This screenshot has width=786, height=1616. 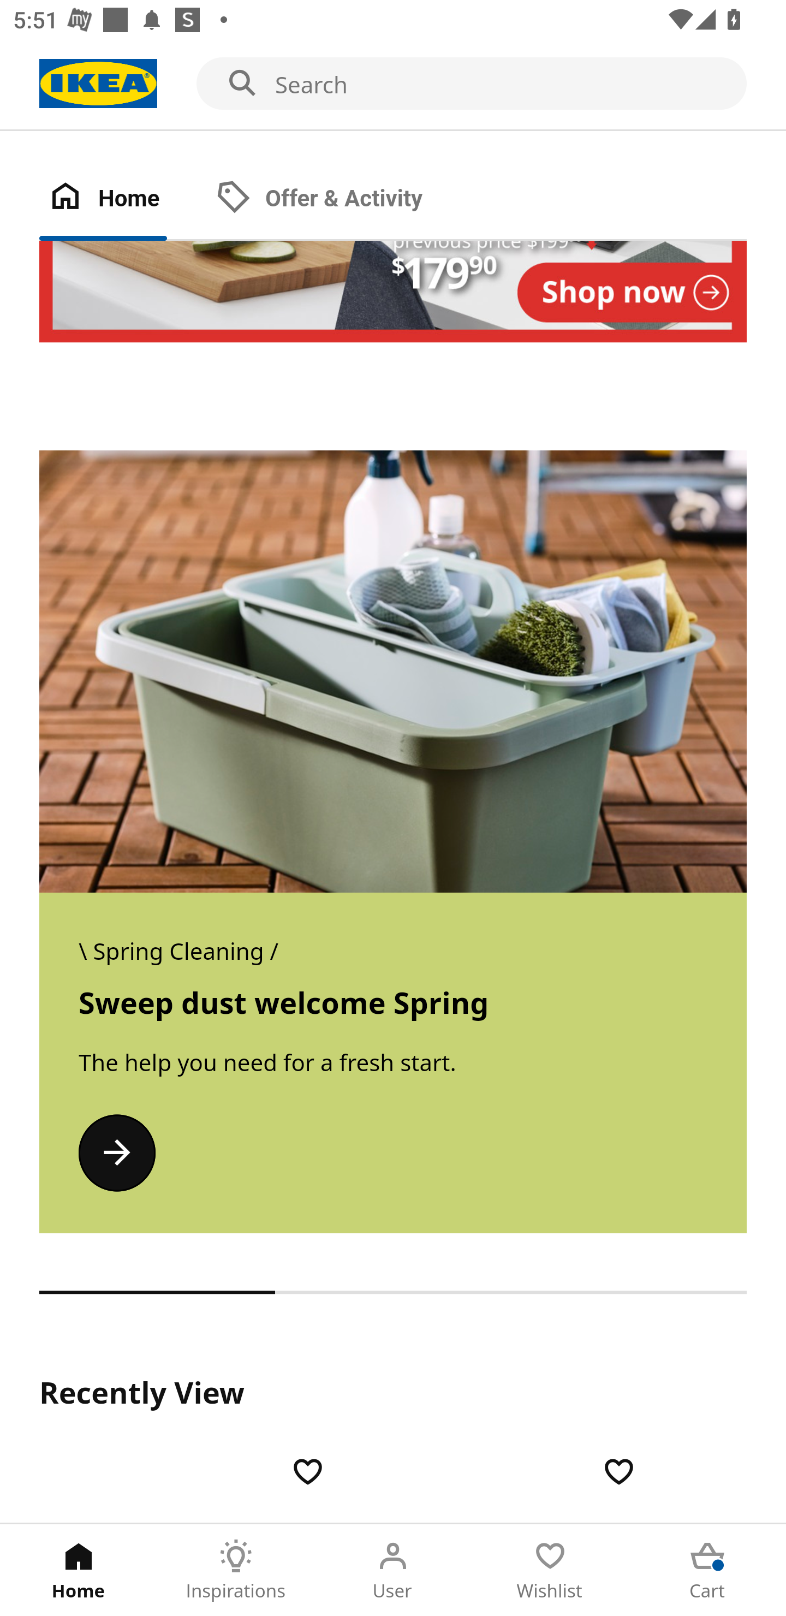 I want to click on Search, so click(x=393, y=84).